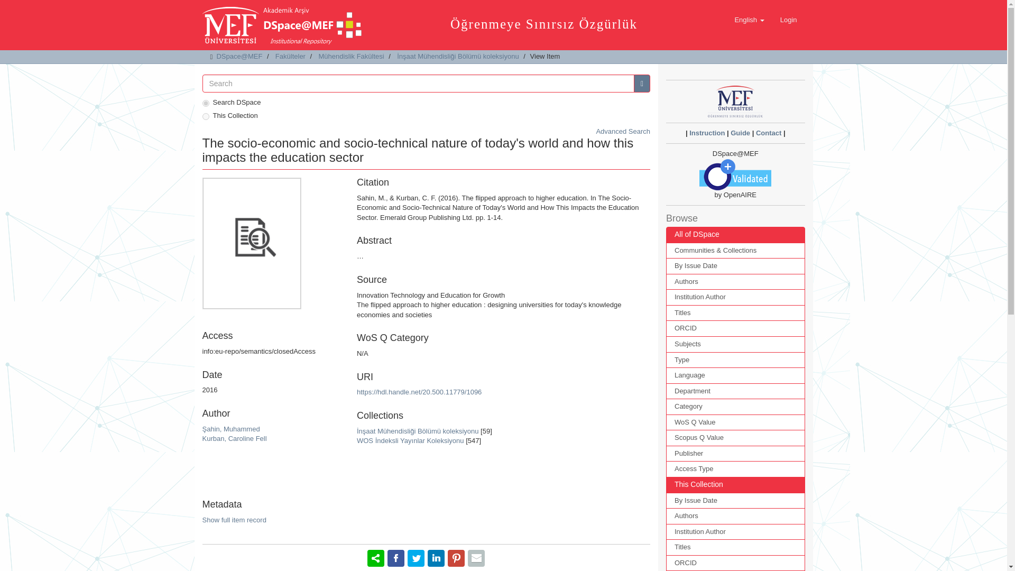 This screenshot has width=1015, height=571. What do you see at coordinates (740, 133) in the screenshot?
I see `Guide` at bounding box center [740, 133].